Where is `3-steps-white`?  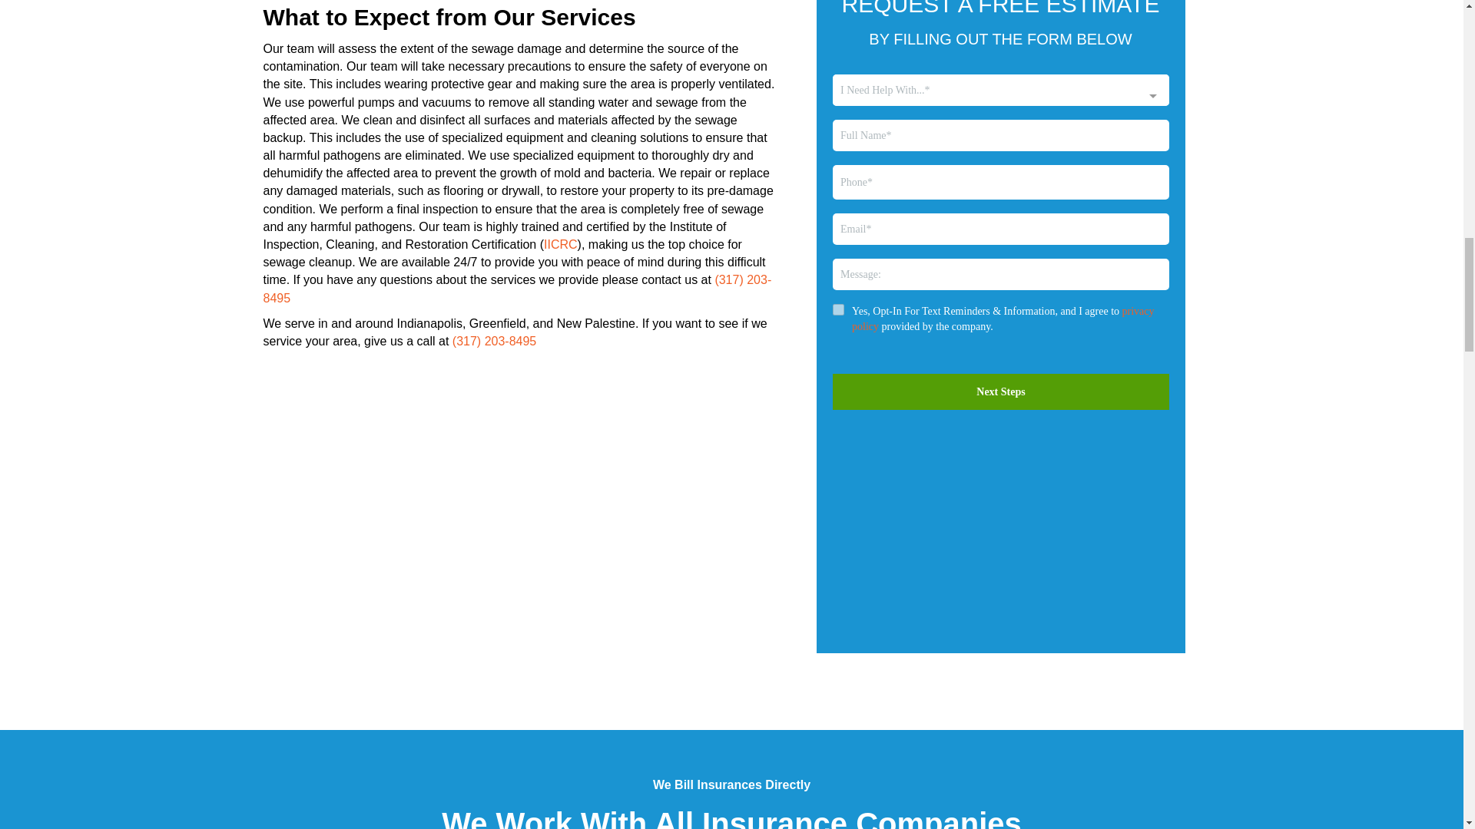
3-steps-white is located at coordinates (1000, 537).